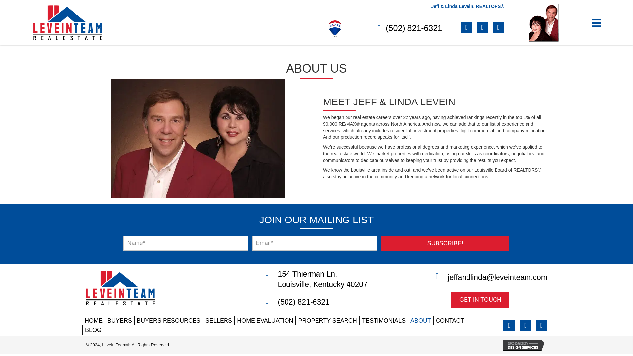  What do you see at coordinates (445, 243) in the screenshot?
I see `SUBSCRIBE!` at bounding box center [445, 243].